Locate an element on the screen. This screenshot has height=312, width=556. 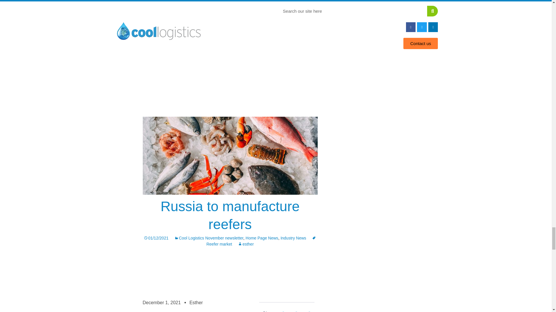
Permalink to Russia to manufacture reefers is located at coordinates (156, 238).